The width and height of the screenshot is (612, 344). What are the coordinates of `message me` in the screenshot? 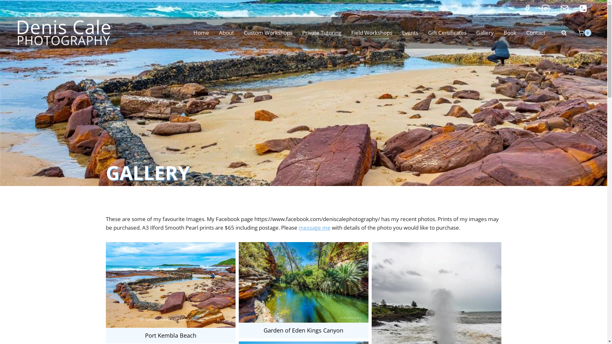 It's located at (314, 227).